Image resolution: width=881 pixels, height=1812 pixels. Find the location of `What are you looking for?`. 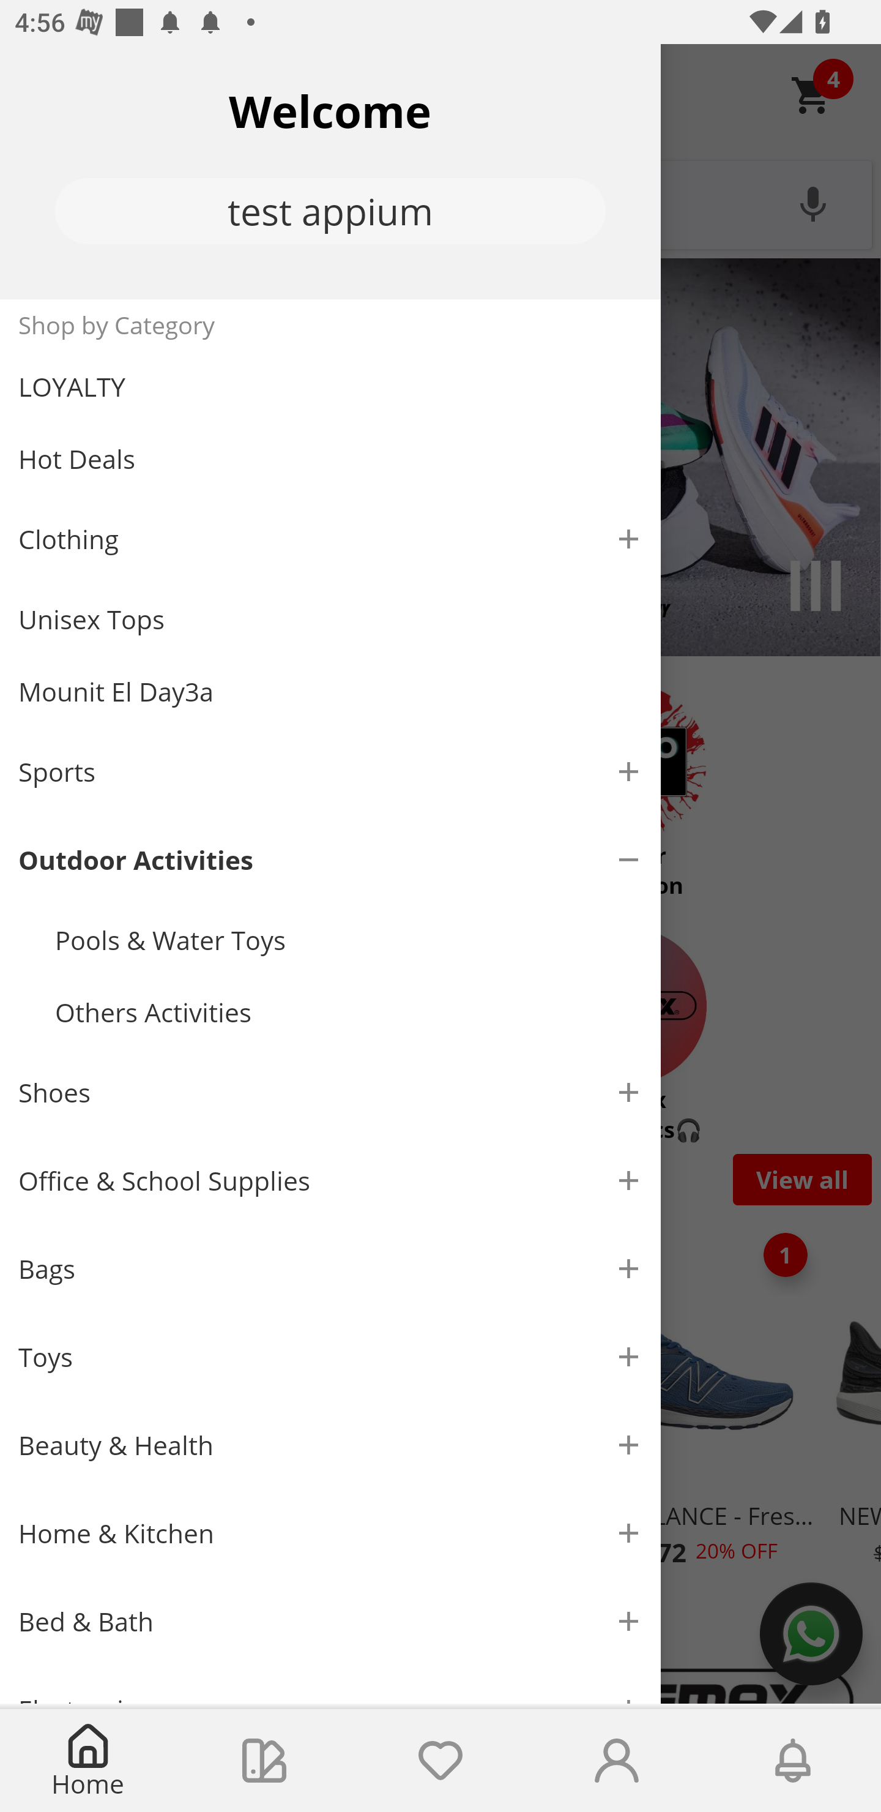

What are you looking for? is located at coordinates (441, 203).